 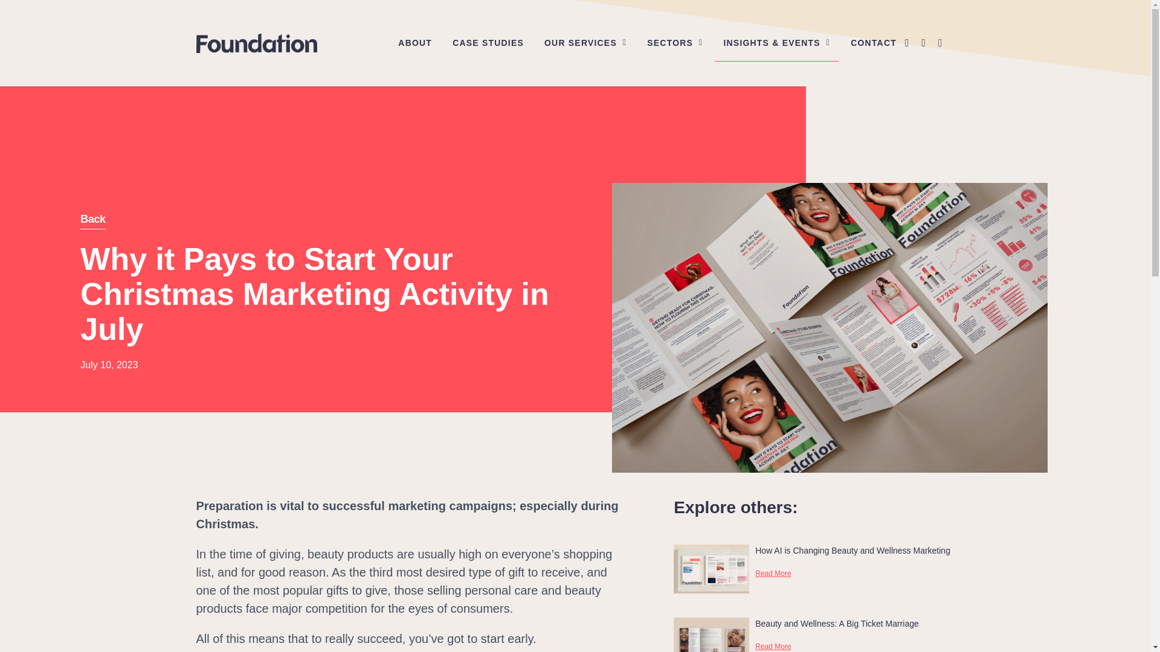 What do you see at coordinates (488, 42) in the screenshot?
I see `CASE STUDIES` at bounding box center [488, 42].